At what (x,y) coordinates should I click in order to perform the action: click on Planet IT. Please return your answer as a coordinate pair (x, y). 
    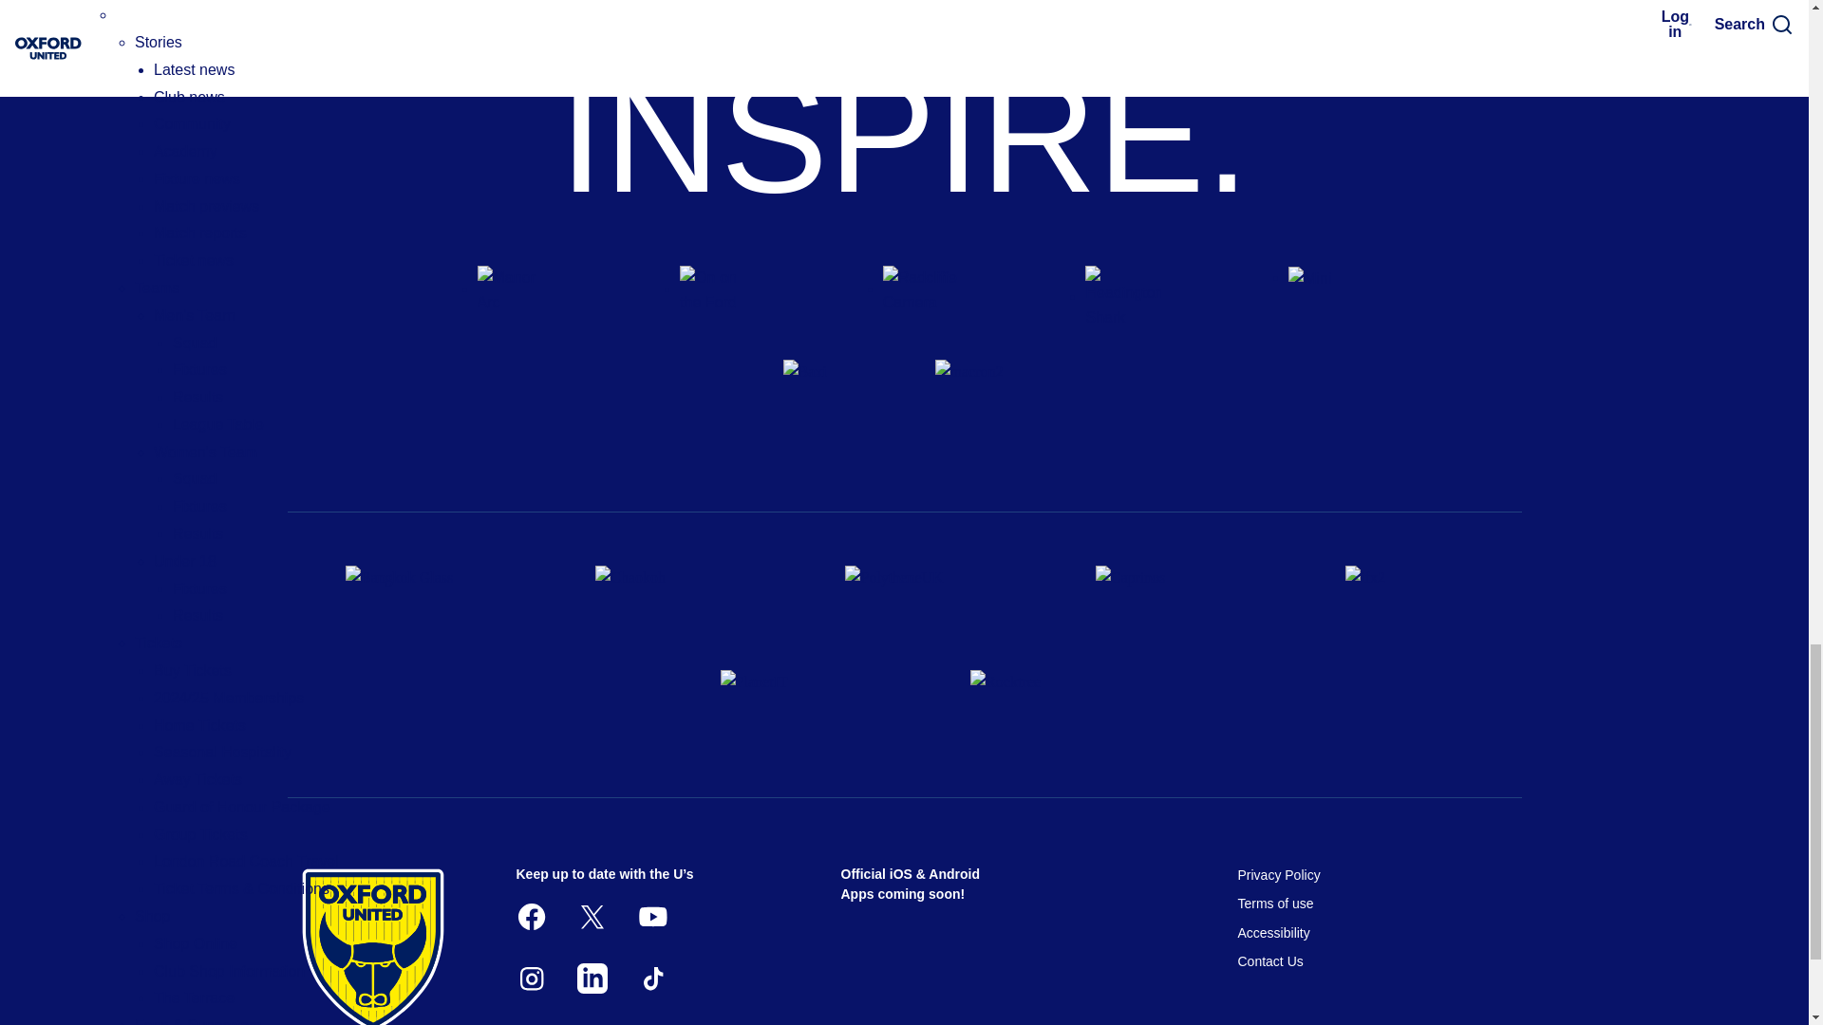
    Looking at the image, I should click on (779, 703).